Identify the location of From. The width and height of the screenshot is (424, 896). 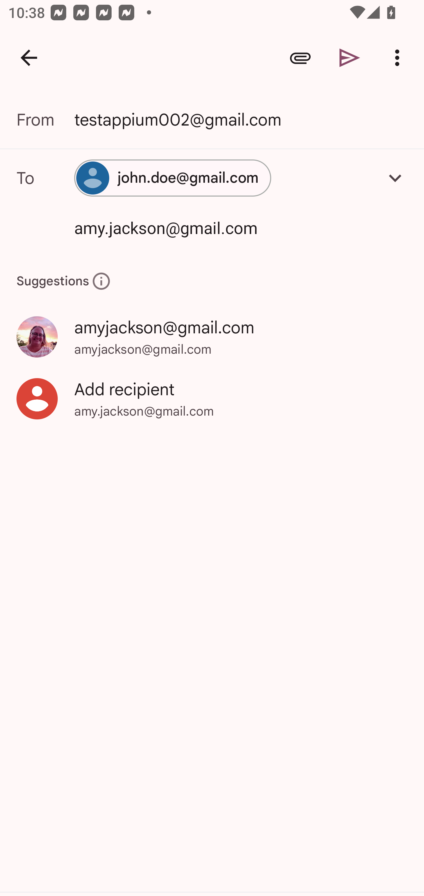
(45, 120).